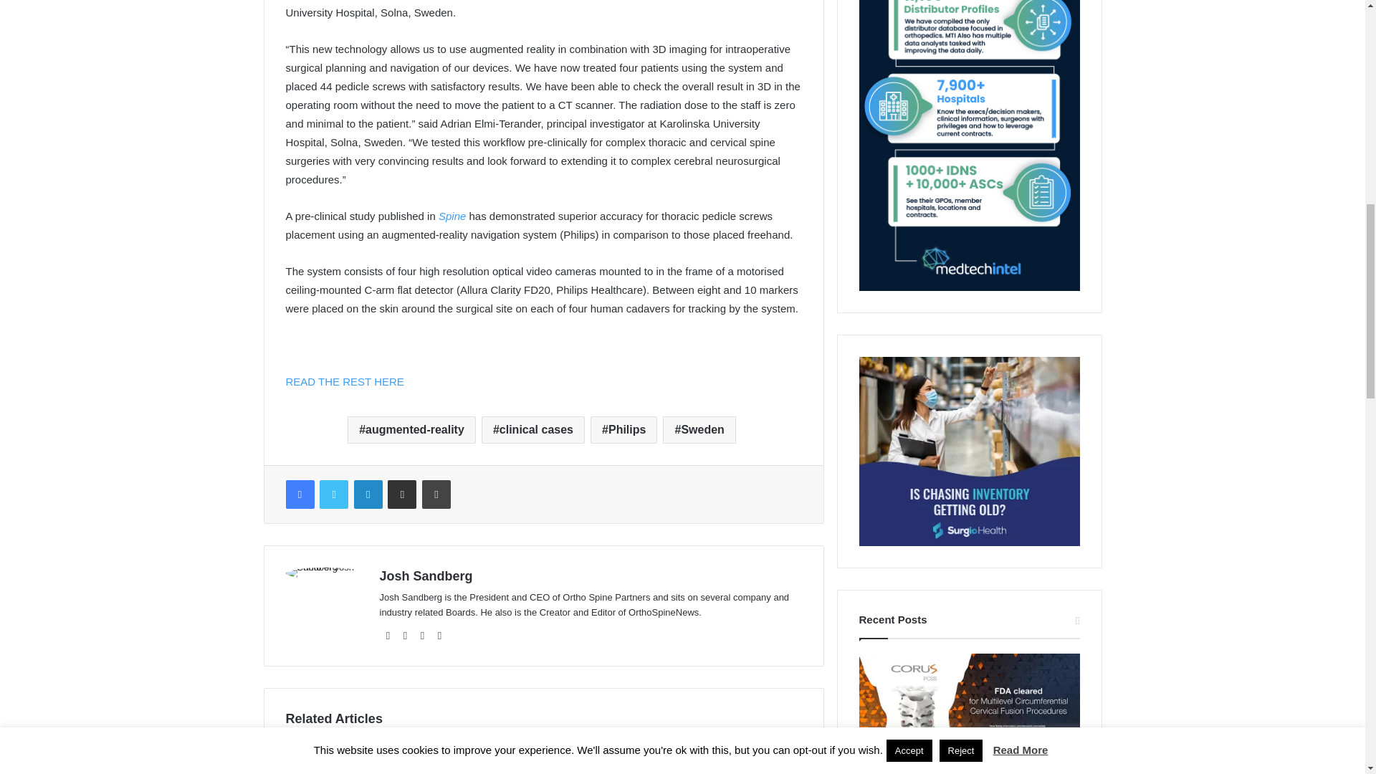 This screenshot has height=774, width=1376. I want to click on clinical cases, so click(533, 430).